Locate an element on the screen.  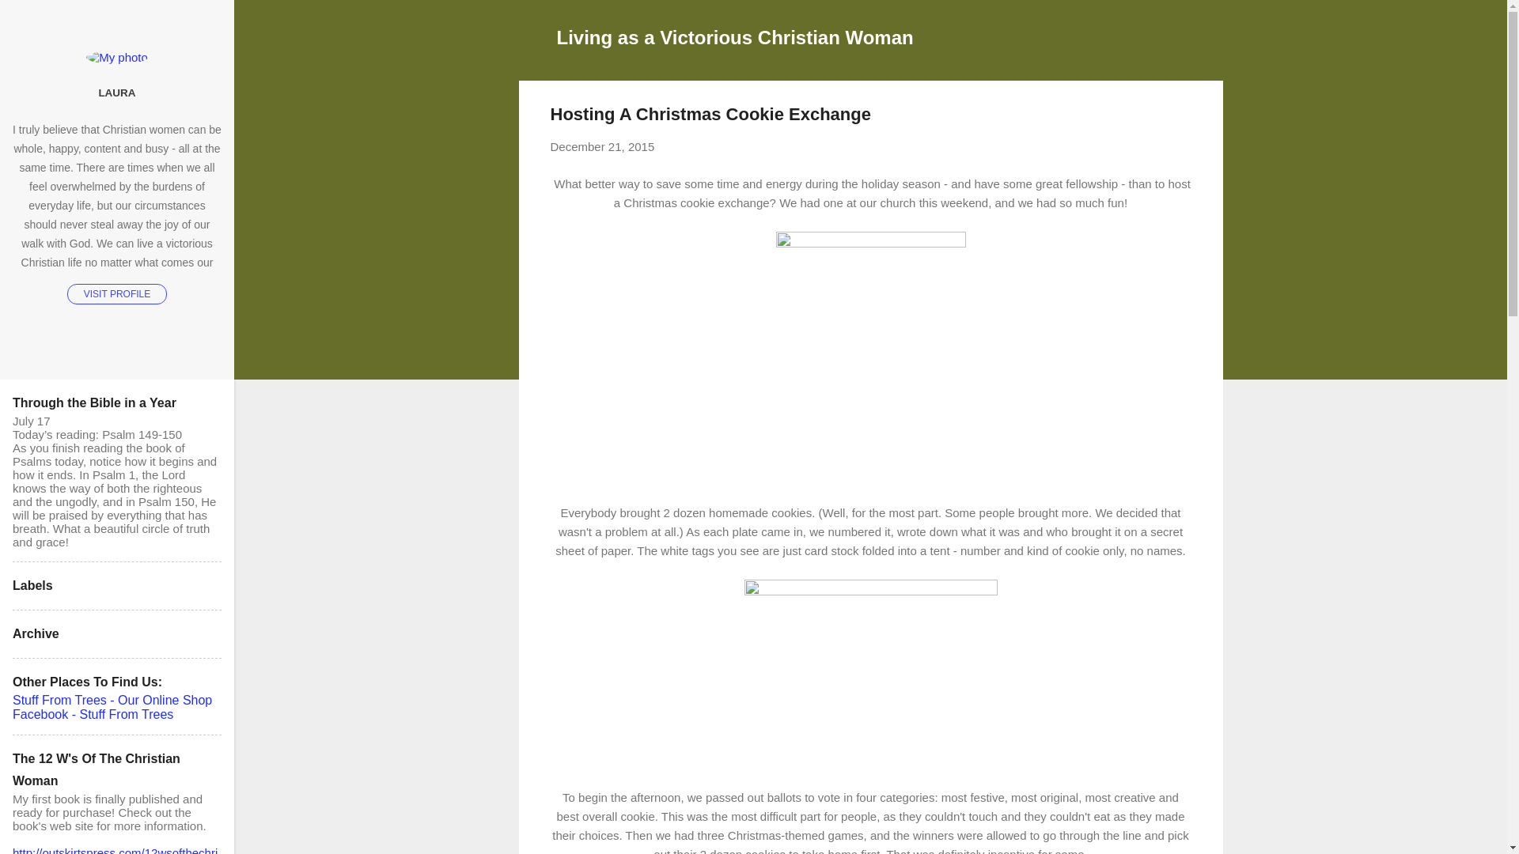
Living as a Victorious Christian Woman is located at coordinates (736, 36).